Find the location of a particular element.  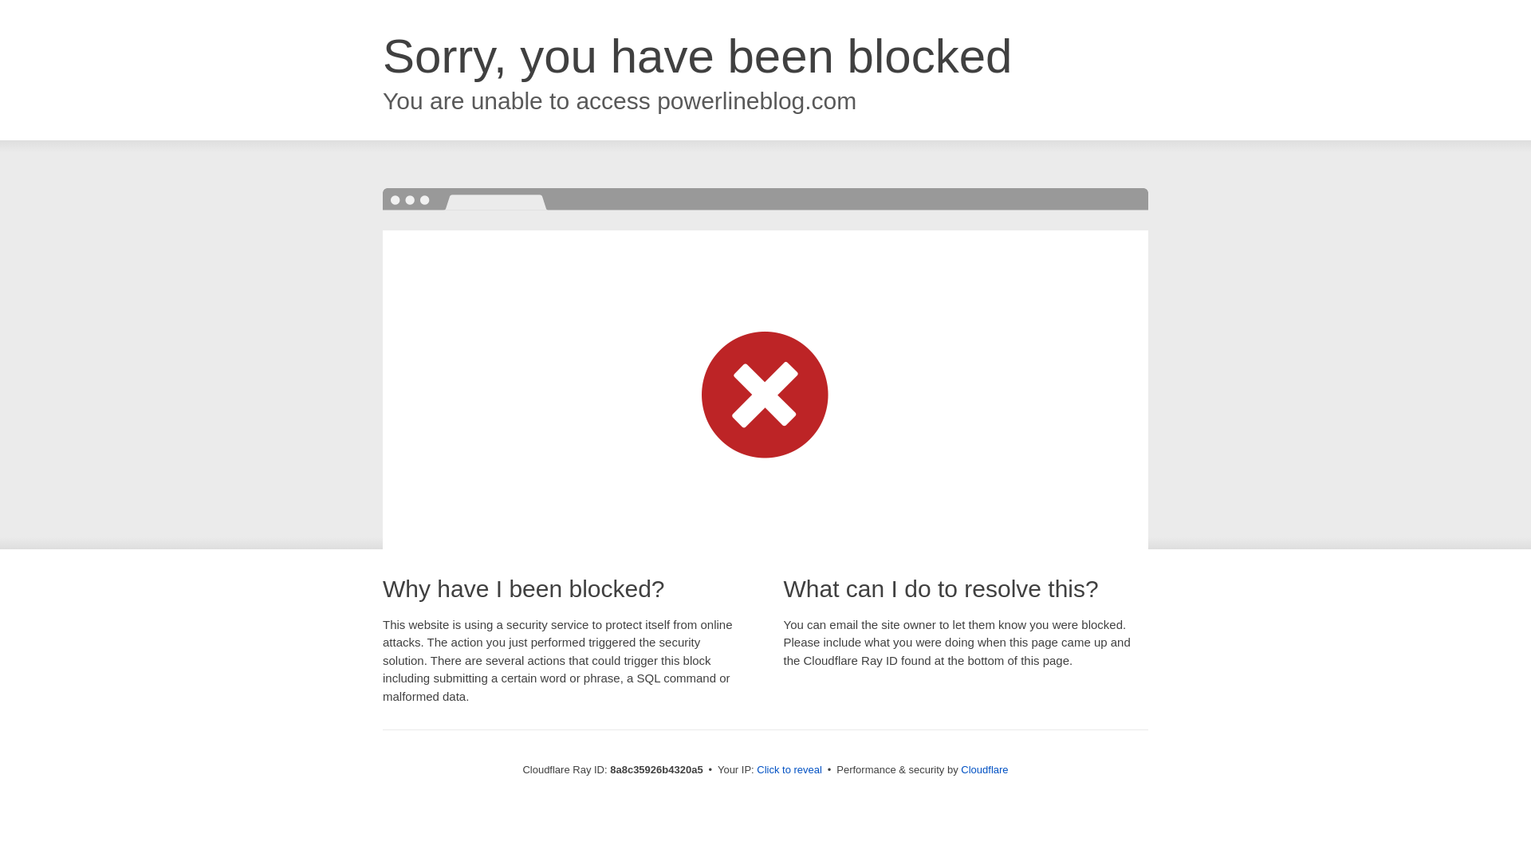

Click to reveal is located at coordinates (789, 770).